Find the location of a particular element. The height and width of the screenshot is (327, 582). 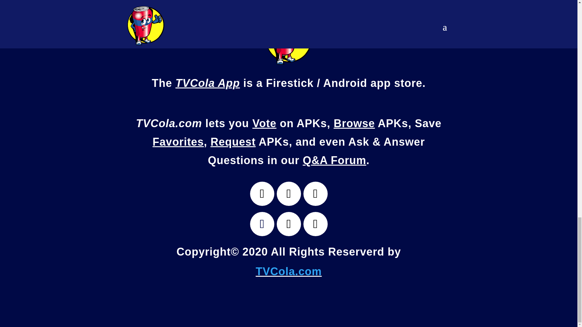

Follow on Facebook is located at coordinates (289, 194).